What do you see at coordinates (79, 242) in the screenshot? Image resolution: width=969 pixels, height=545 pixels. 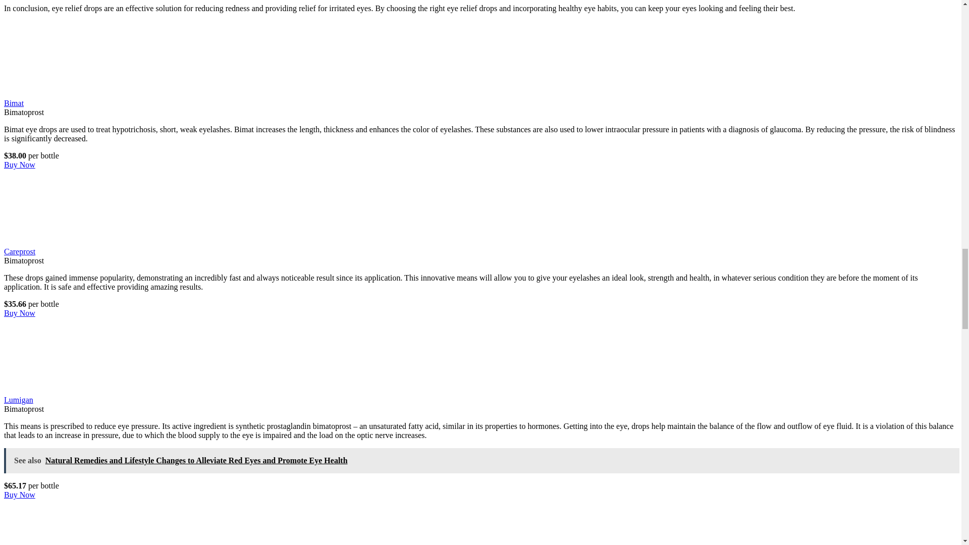 I see `Careprost` at bounding box center [79, 242].